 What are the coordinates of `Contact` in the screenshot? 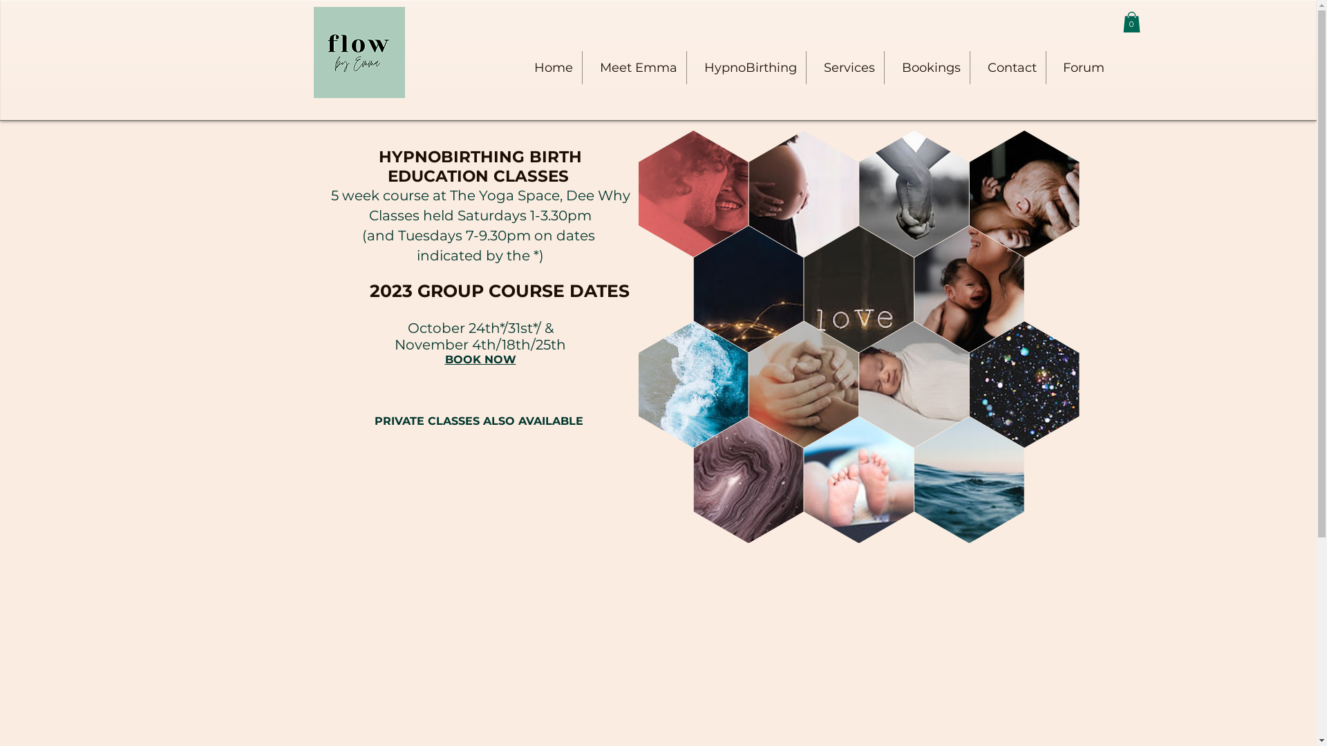 It's located at (1008, 68).